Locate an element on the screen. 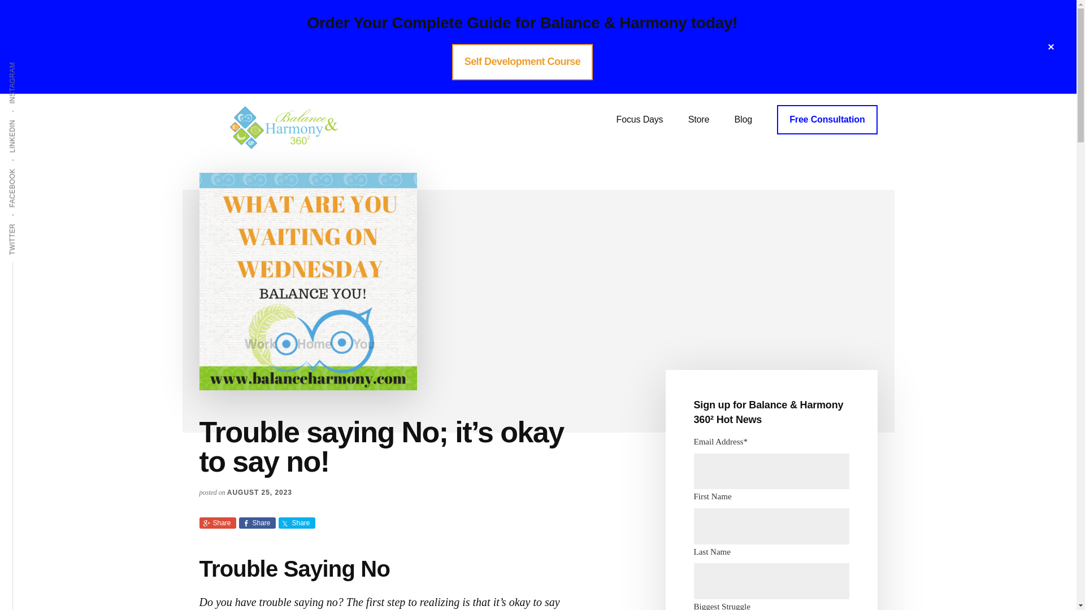 The width and height of the screenshot is (1085, 610). Share is located at coordinates (296, 523).